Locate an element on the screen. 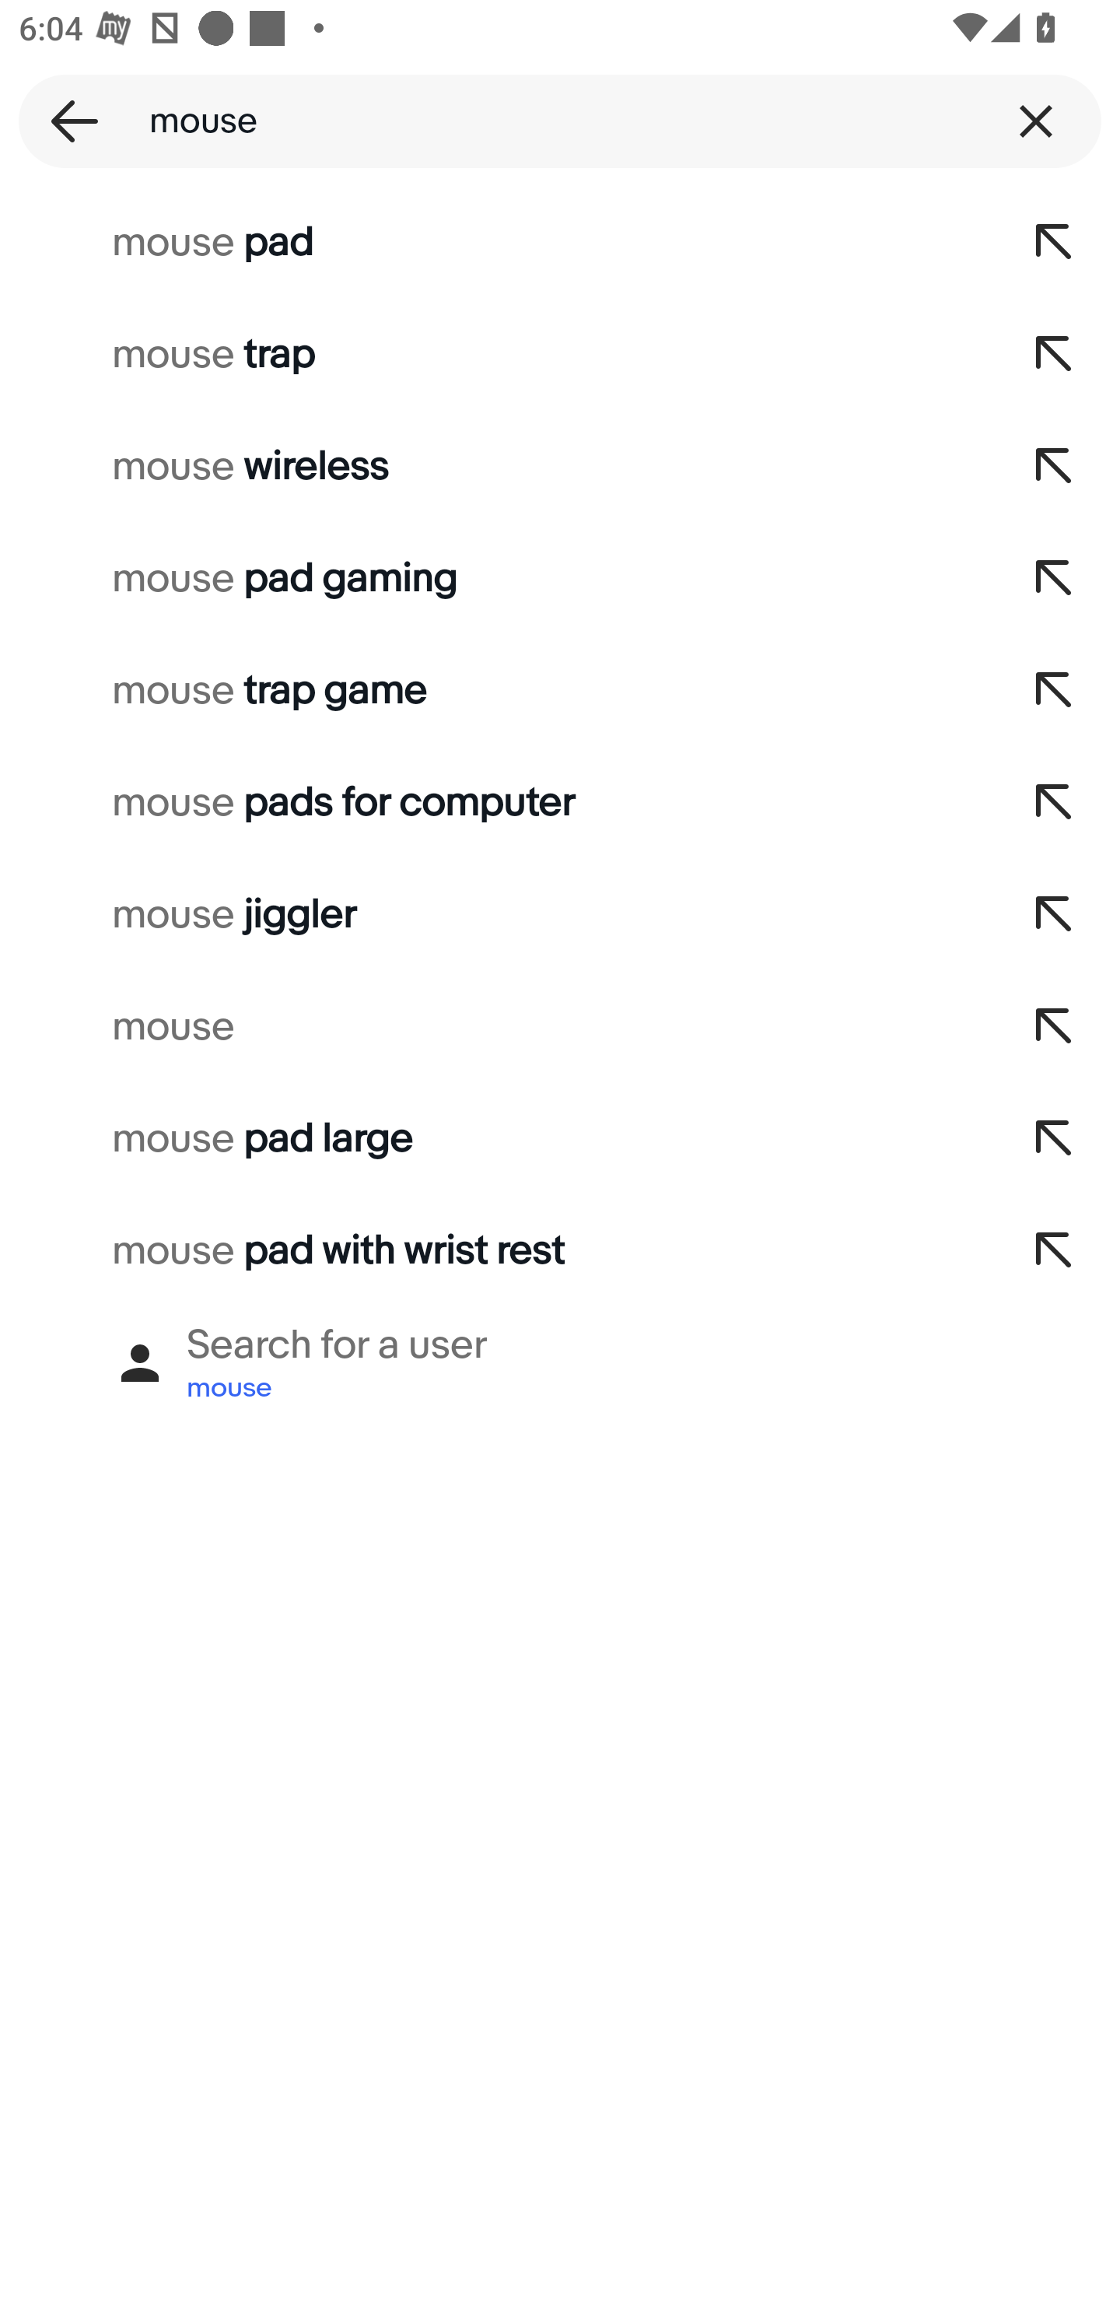 Image resolution: width=1120 pixels, height=2303 pixels. Add to search query,mouse pads for computer is located at coordinates (1055, 803).